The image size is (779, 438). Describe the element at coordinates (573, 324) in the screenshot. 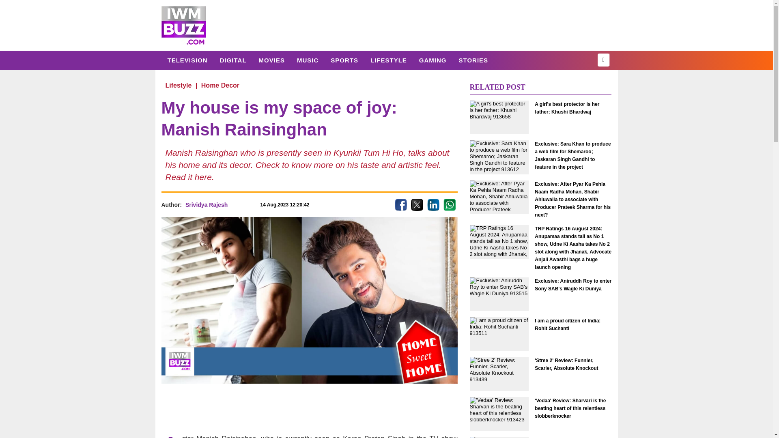

I see `I am a proud citizen of India: Rohit Suchanti` at that location.